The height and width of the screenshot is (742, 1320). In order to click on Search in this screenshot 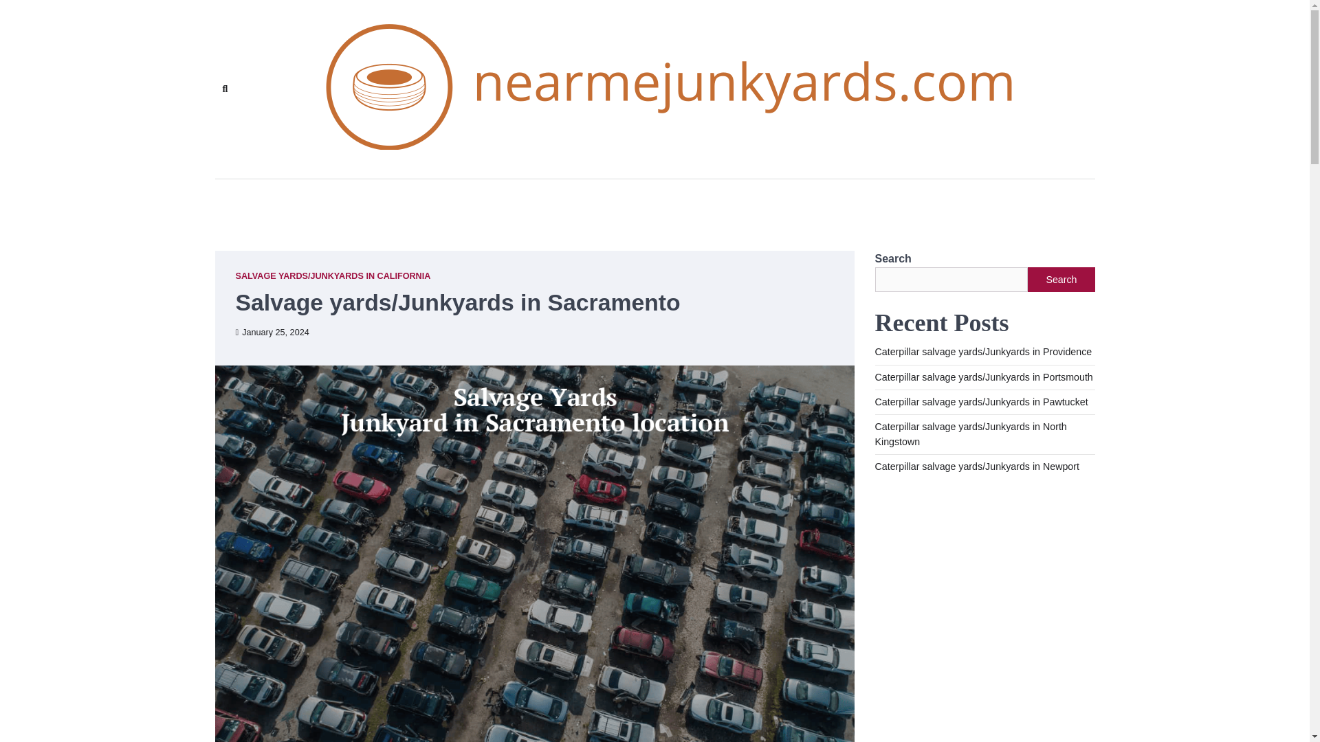, I will do `click(1061, 279)`.